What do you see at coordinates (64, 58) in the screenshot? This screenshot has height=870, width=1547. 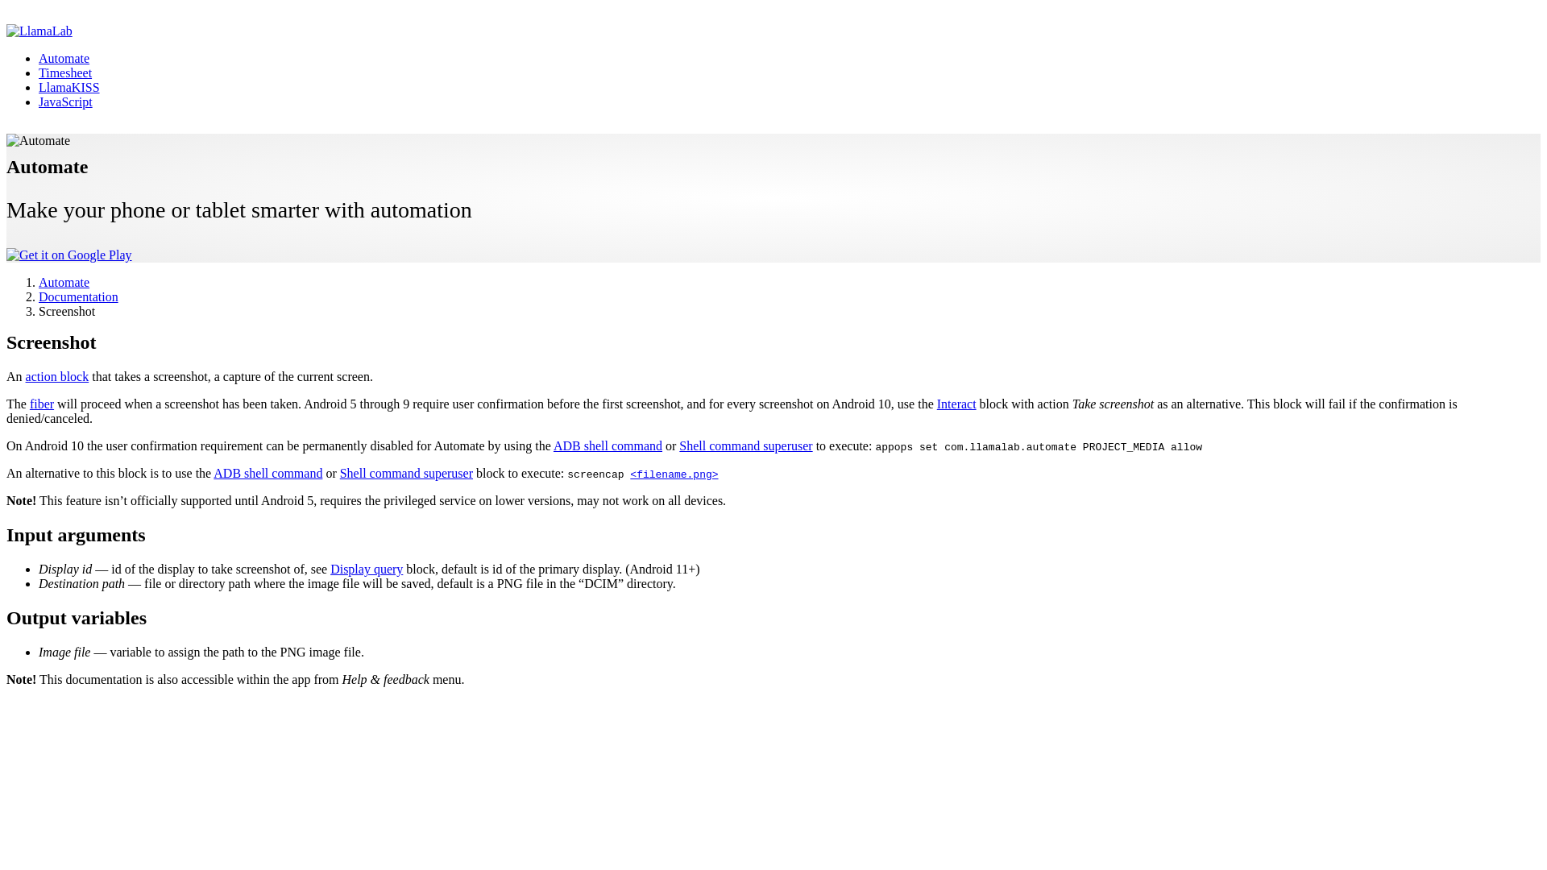 I see `Automate` at bounding box center [64, 58].